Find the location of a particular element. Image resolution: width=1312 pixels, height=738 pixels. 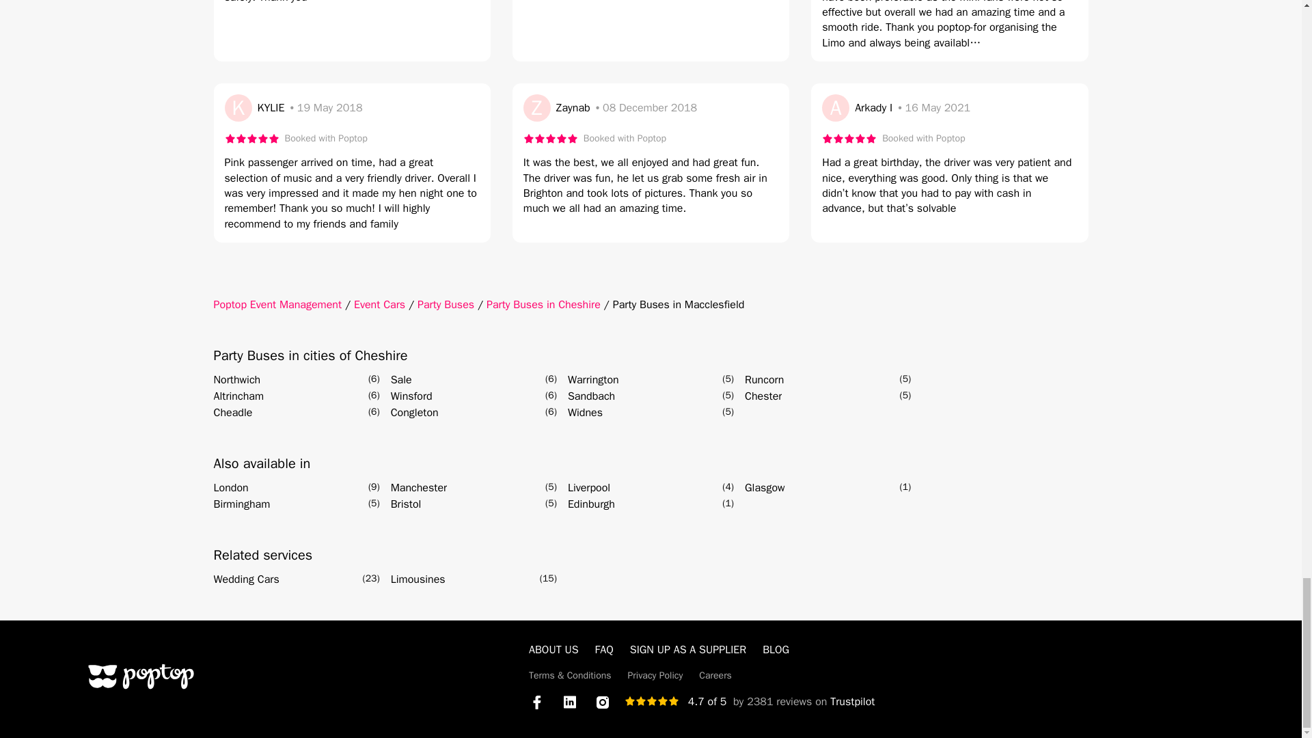

Sale is located at coordinates (401, 380).